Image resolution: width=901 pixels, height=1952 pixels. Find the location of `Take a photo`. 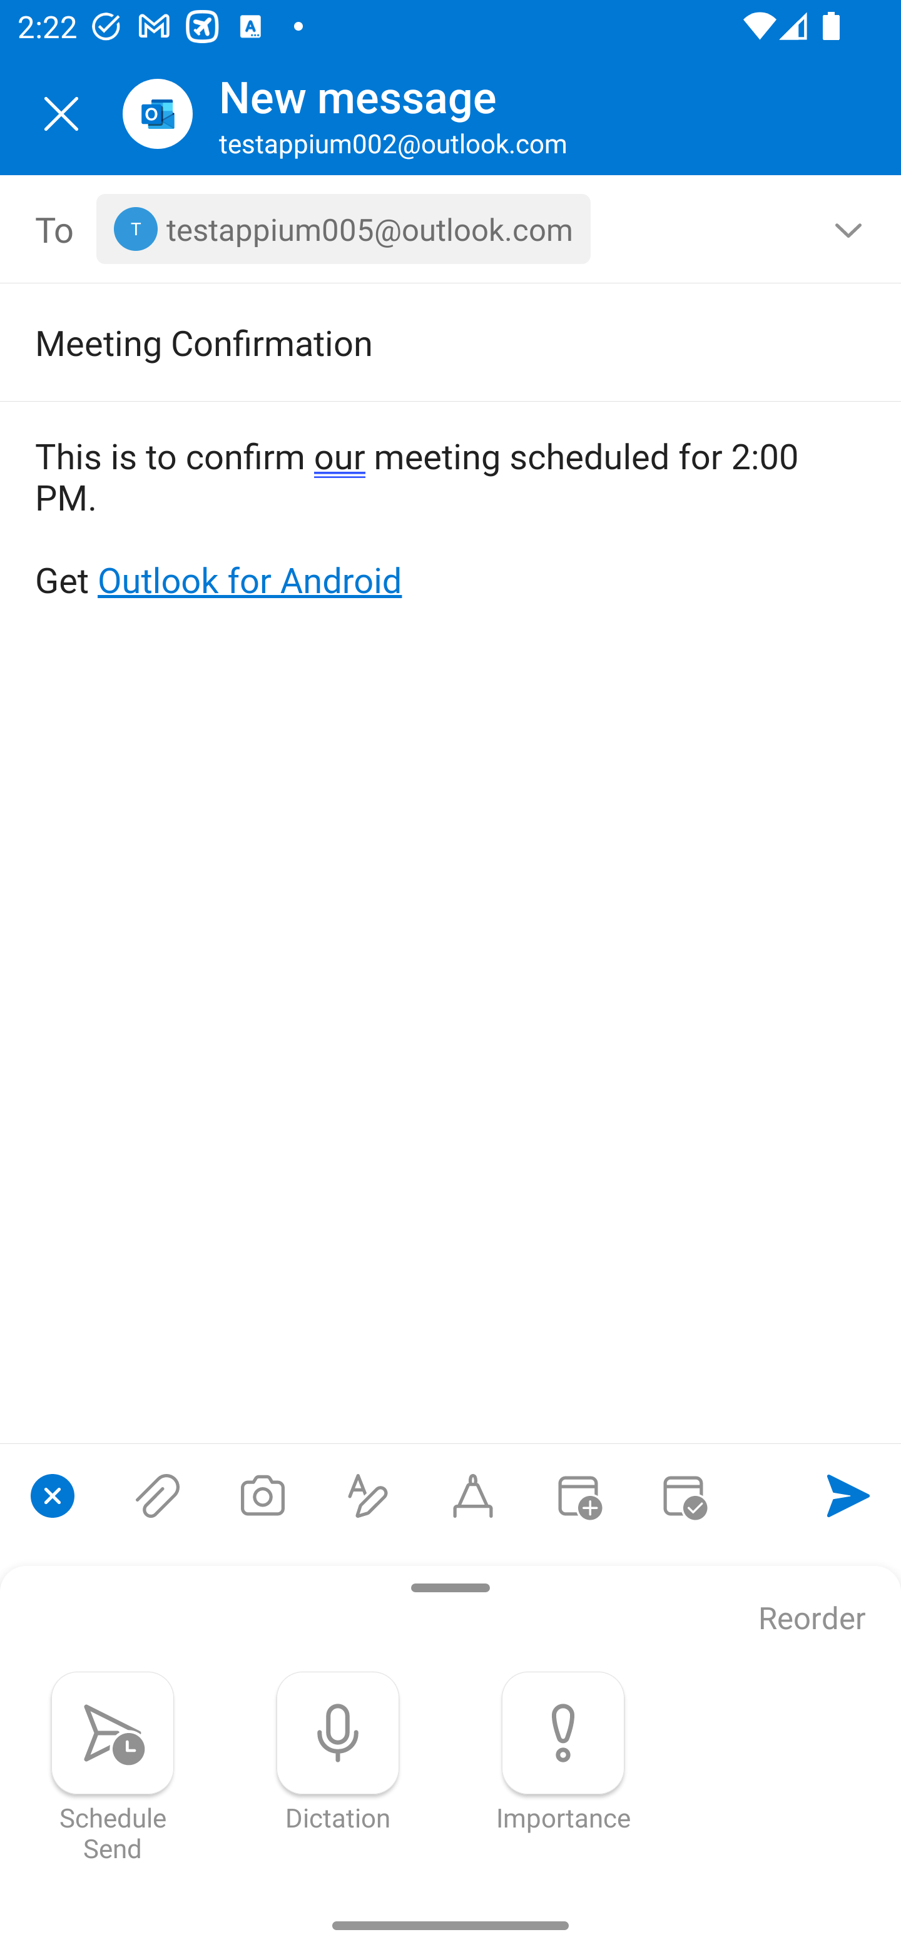

Take a photo is located at coordinates (262, 1495).